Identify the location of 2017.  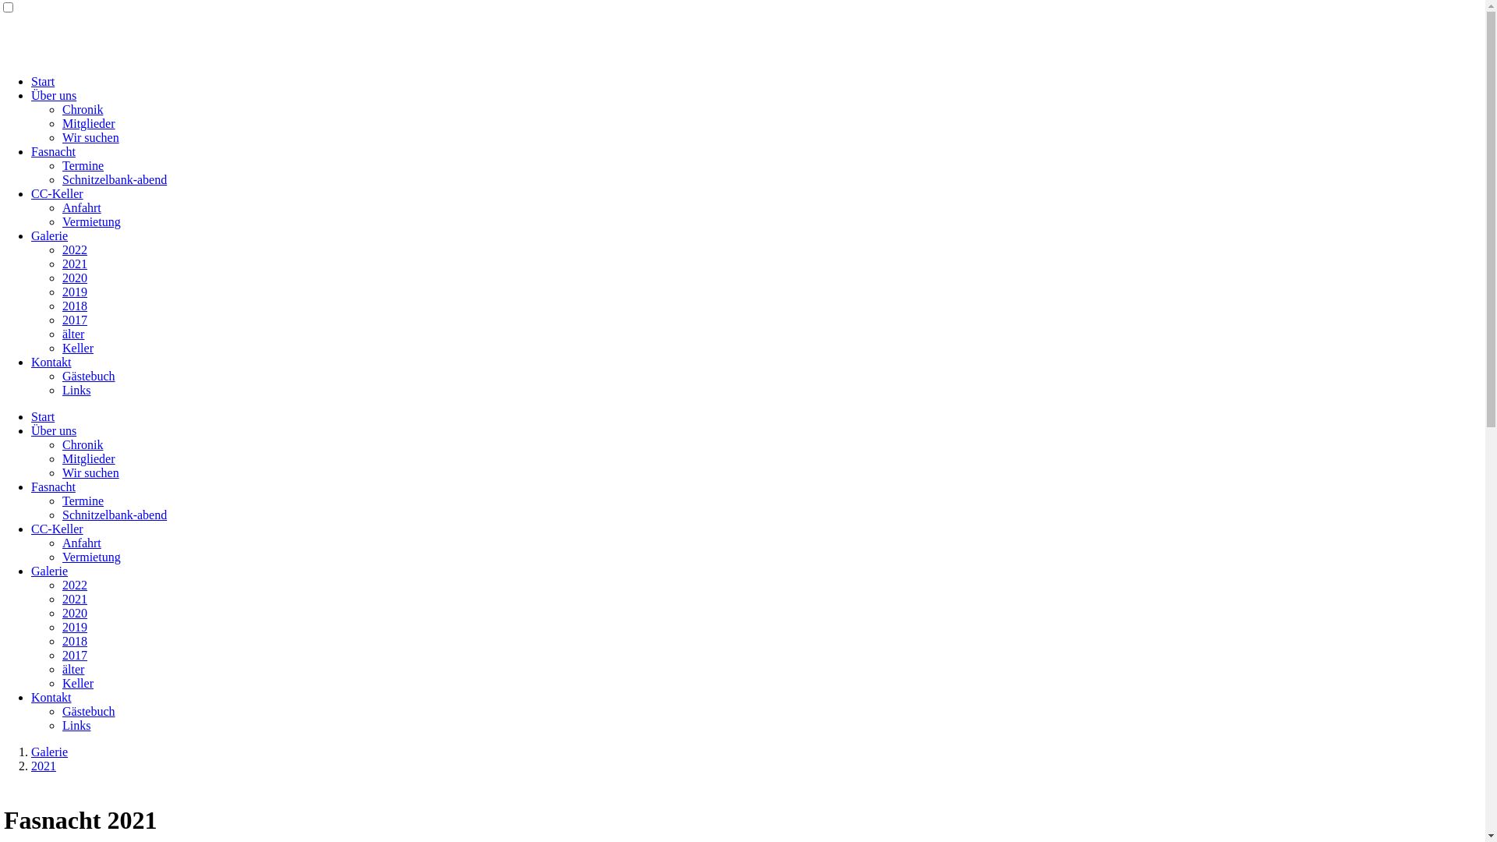
(75, 655).